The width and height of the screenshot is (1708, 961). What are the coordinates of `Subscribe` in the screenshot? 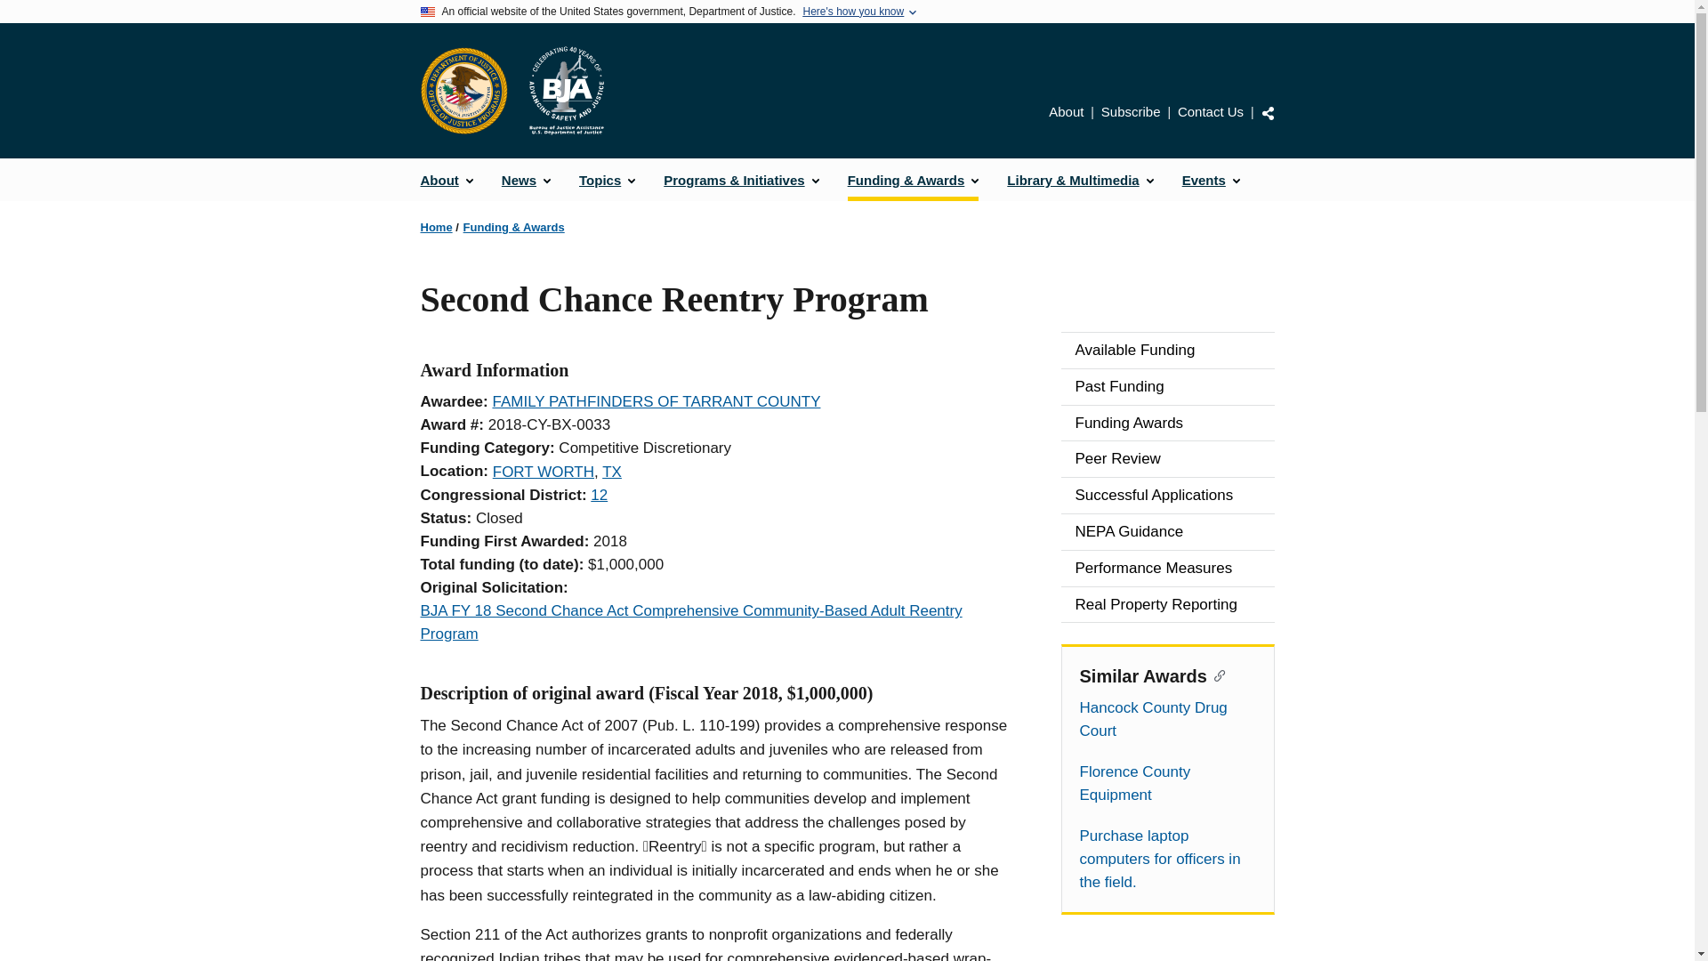 It's located at (1132, 110).